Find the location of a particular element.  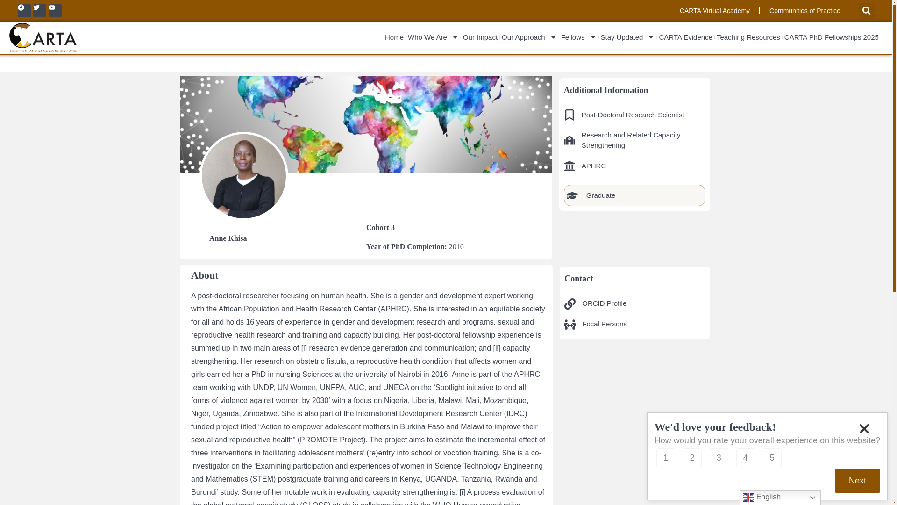

3 is located at coordinates (719, 458).